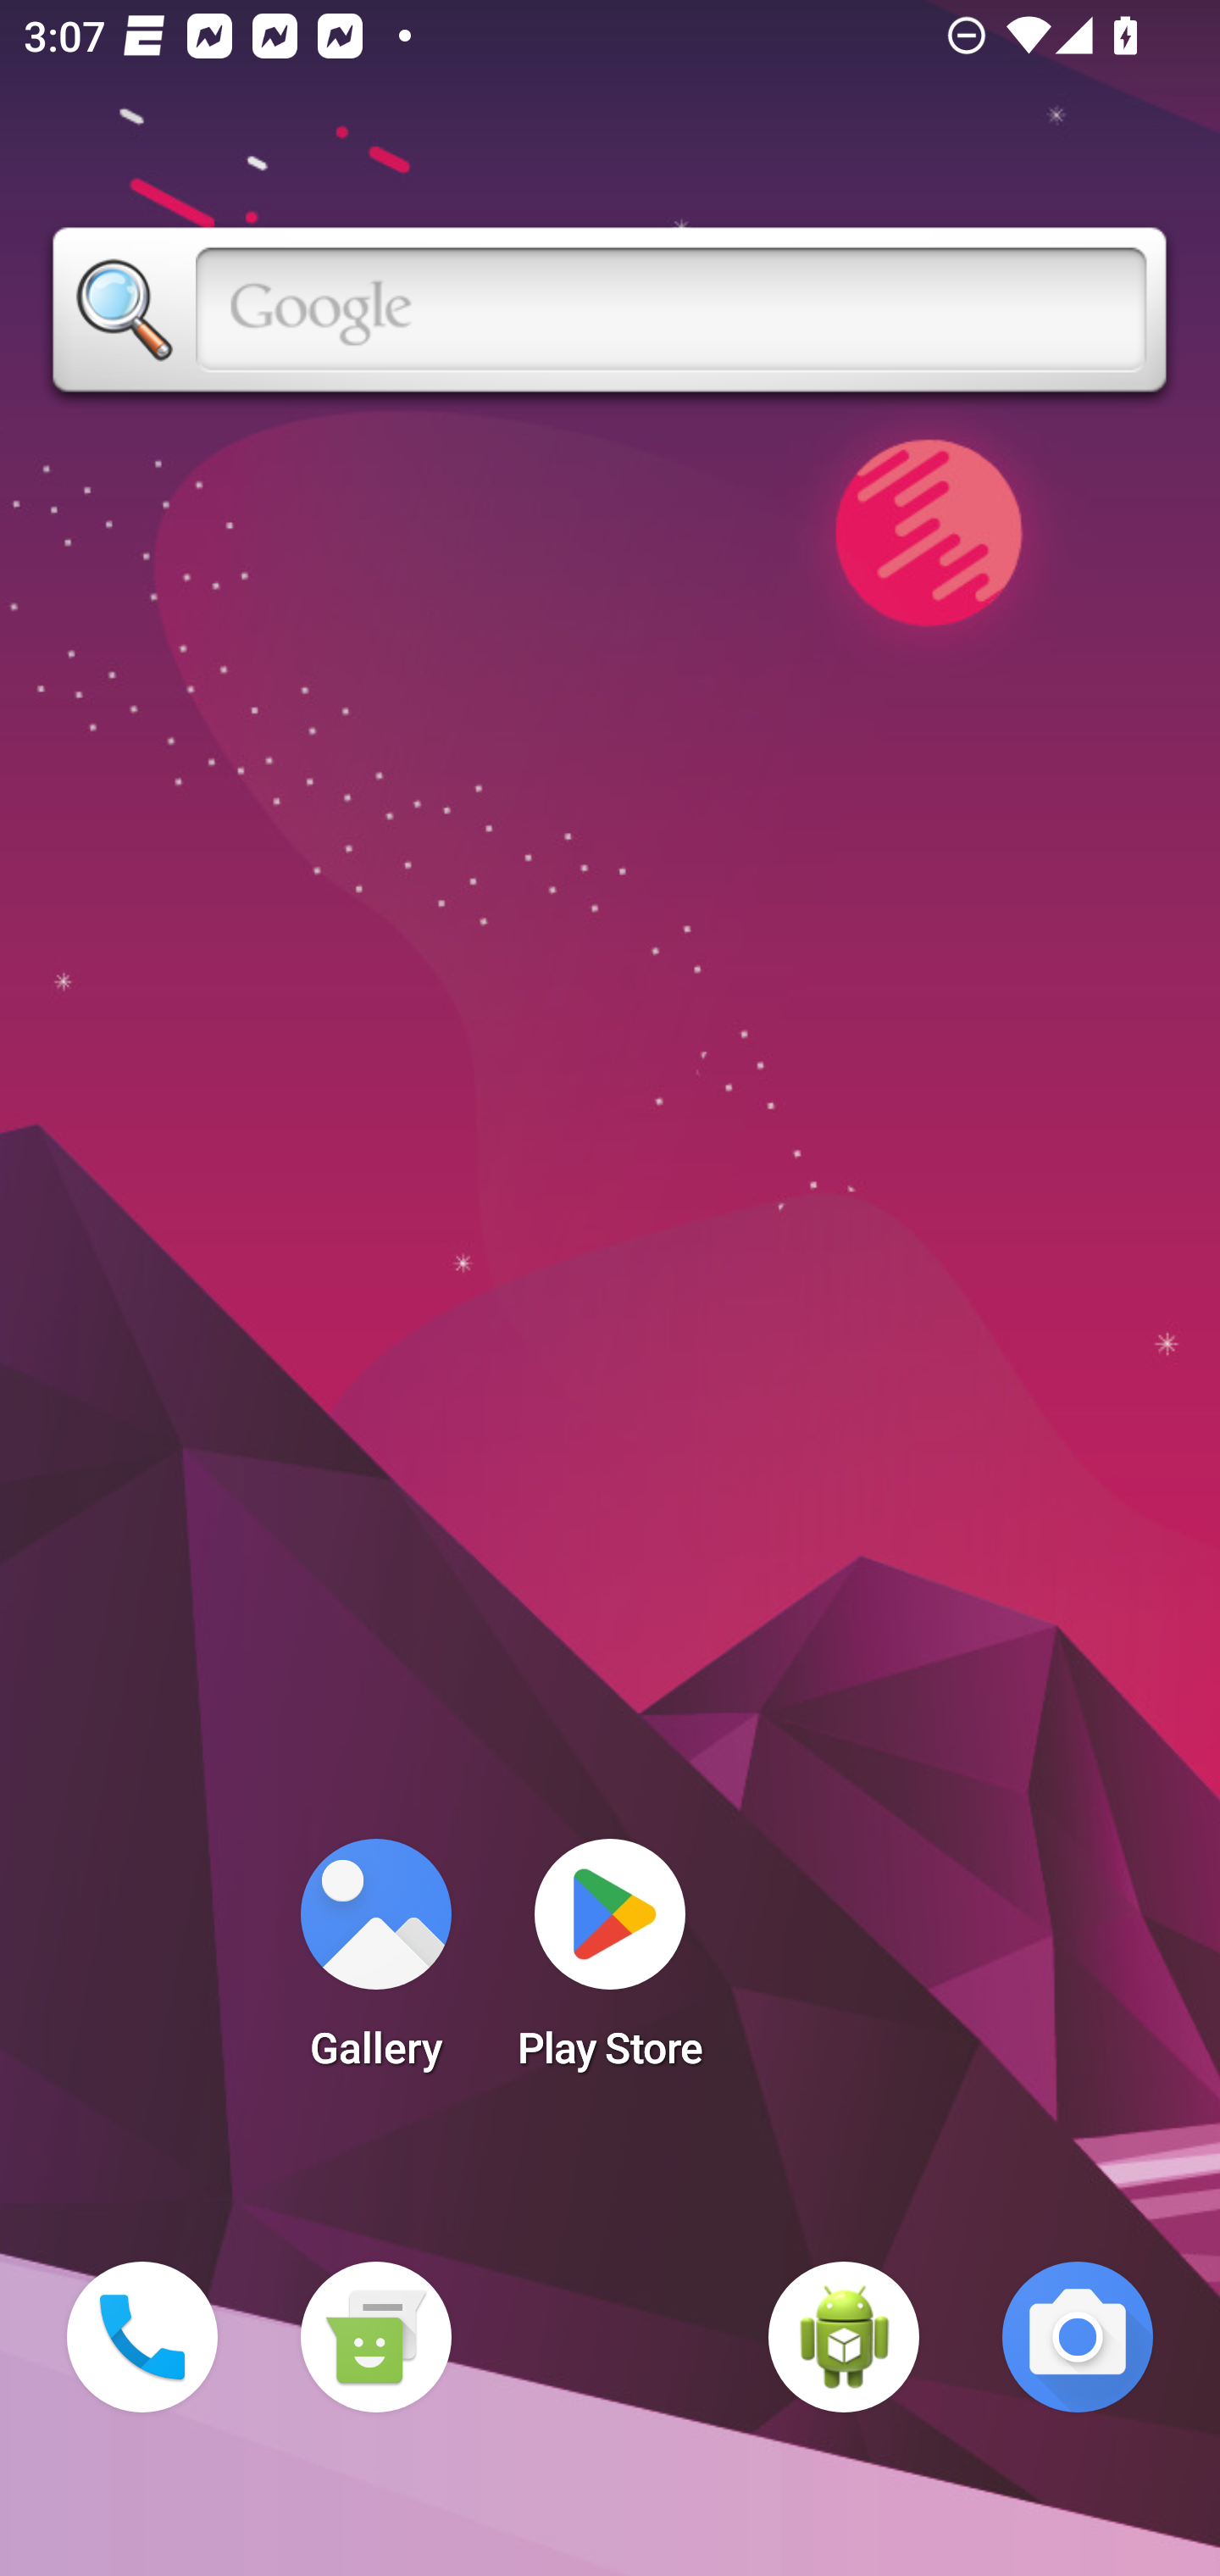  Describe the element at coordinates (844, 2337) in the screenshot. I see `WebView Browser Tester` at that location.